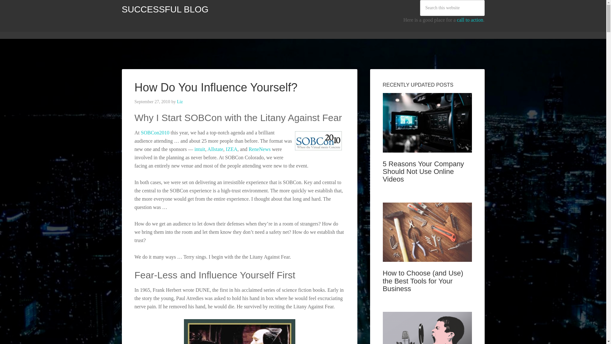 The height and width of the screenshot is (344, 611). Describe the element at coordinates (200, 149) in the screenshot. I see `intuit` at that location.